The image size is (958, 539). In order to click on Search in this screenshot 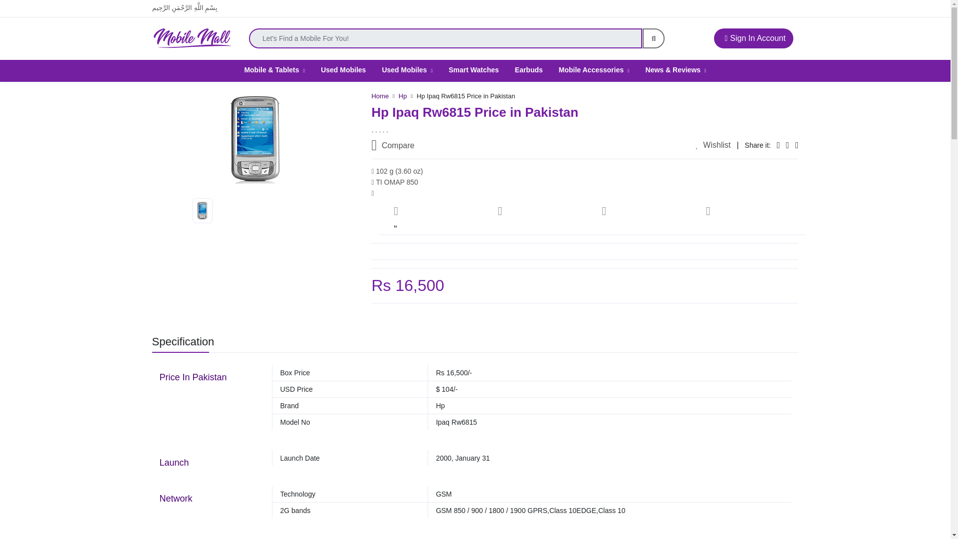, I will do `click(654, 38)`.